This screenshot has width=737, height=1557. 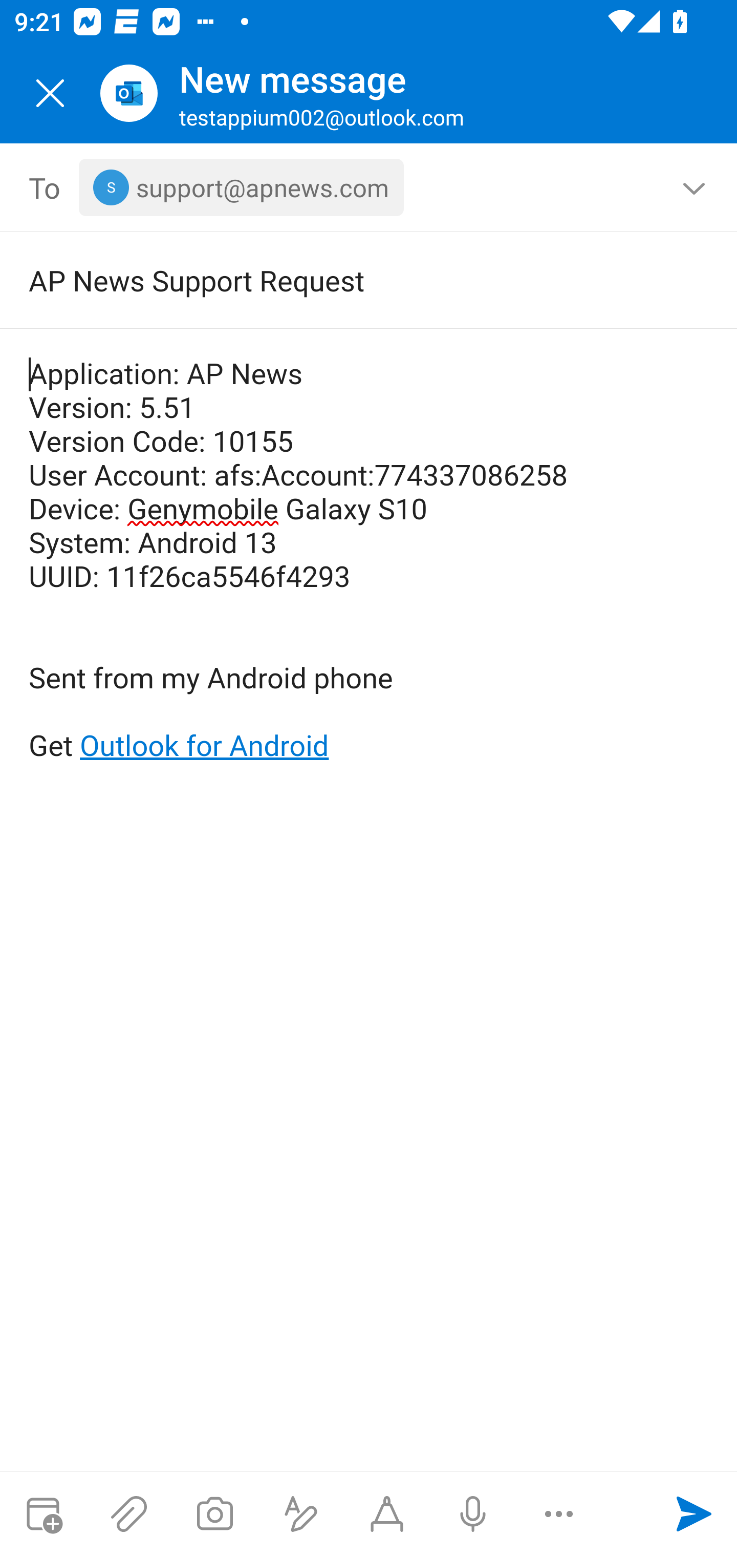 What do you see at coordinates (214, 1514) in the screenshot?
I see `Take a photo` at bounding box center [214, 1514].